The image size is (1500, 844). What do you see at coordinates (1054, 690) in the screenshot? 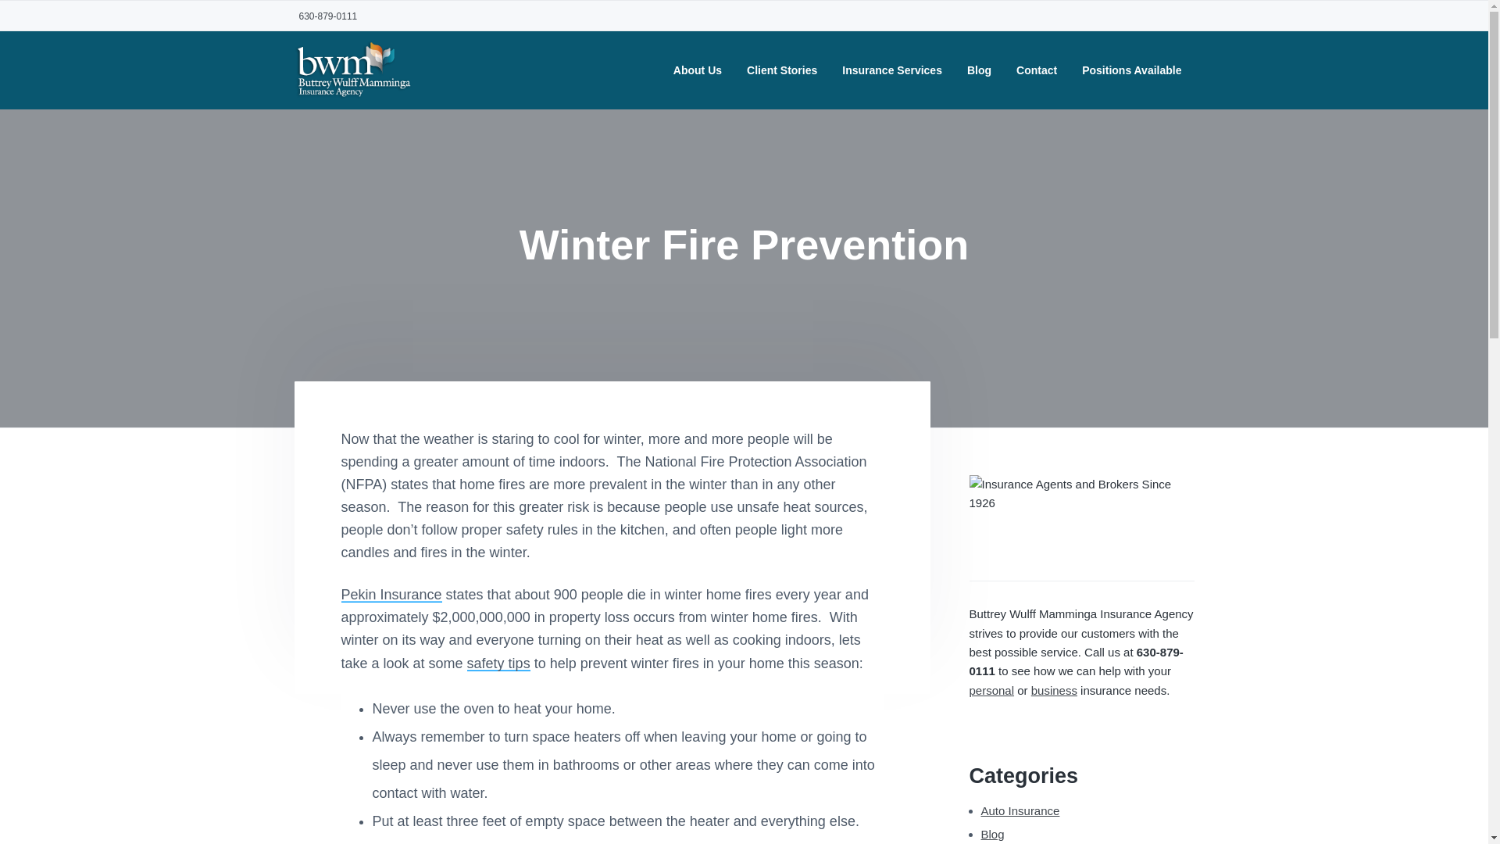
I see `business` at bounding box center [1054, 690].